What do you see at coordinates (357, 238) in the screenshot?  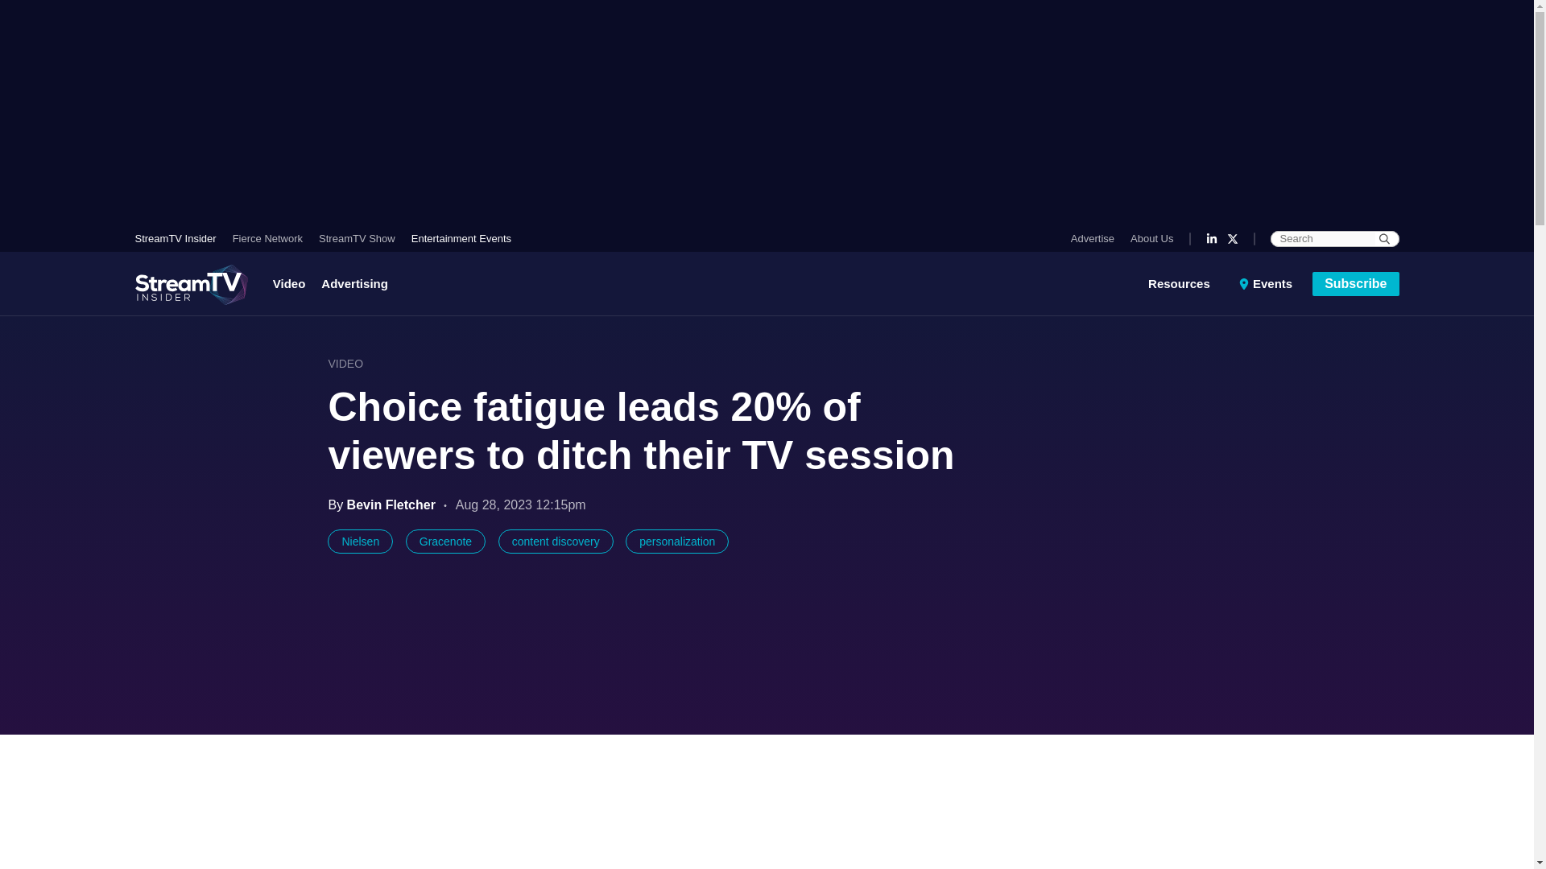 I see `StreamTV Show` at bounding box center [357, 238].